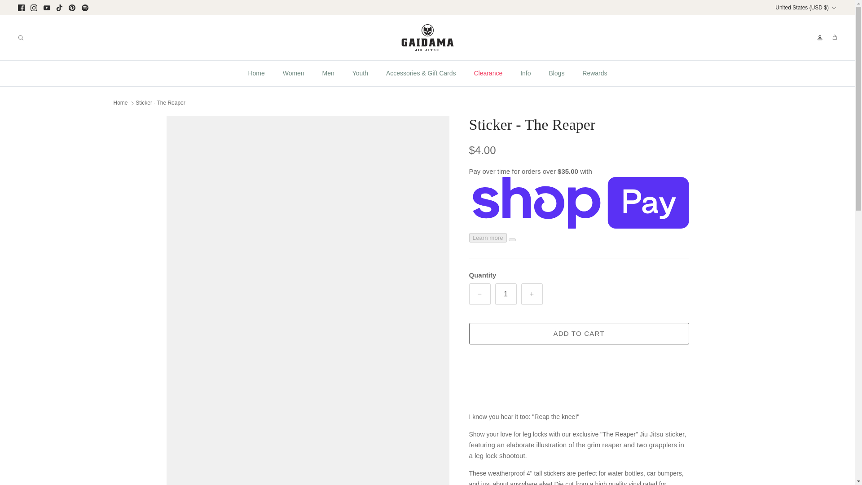 The width and height of the screenshot is (862, 485). What do you see at coordinates (427, 38) in the screenshot?
I see `GAIDAMA` at bounding box center [427, 38].